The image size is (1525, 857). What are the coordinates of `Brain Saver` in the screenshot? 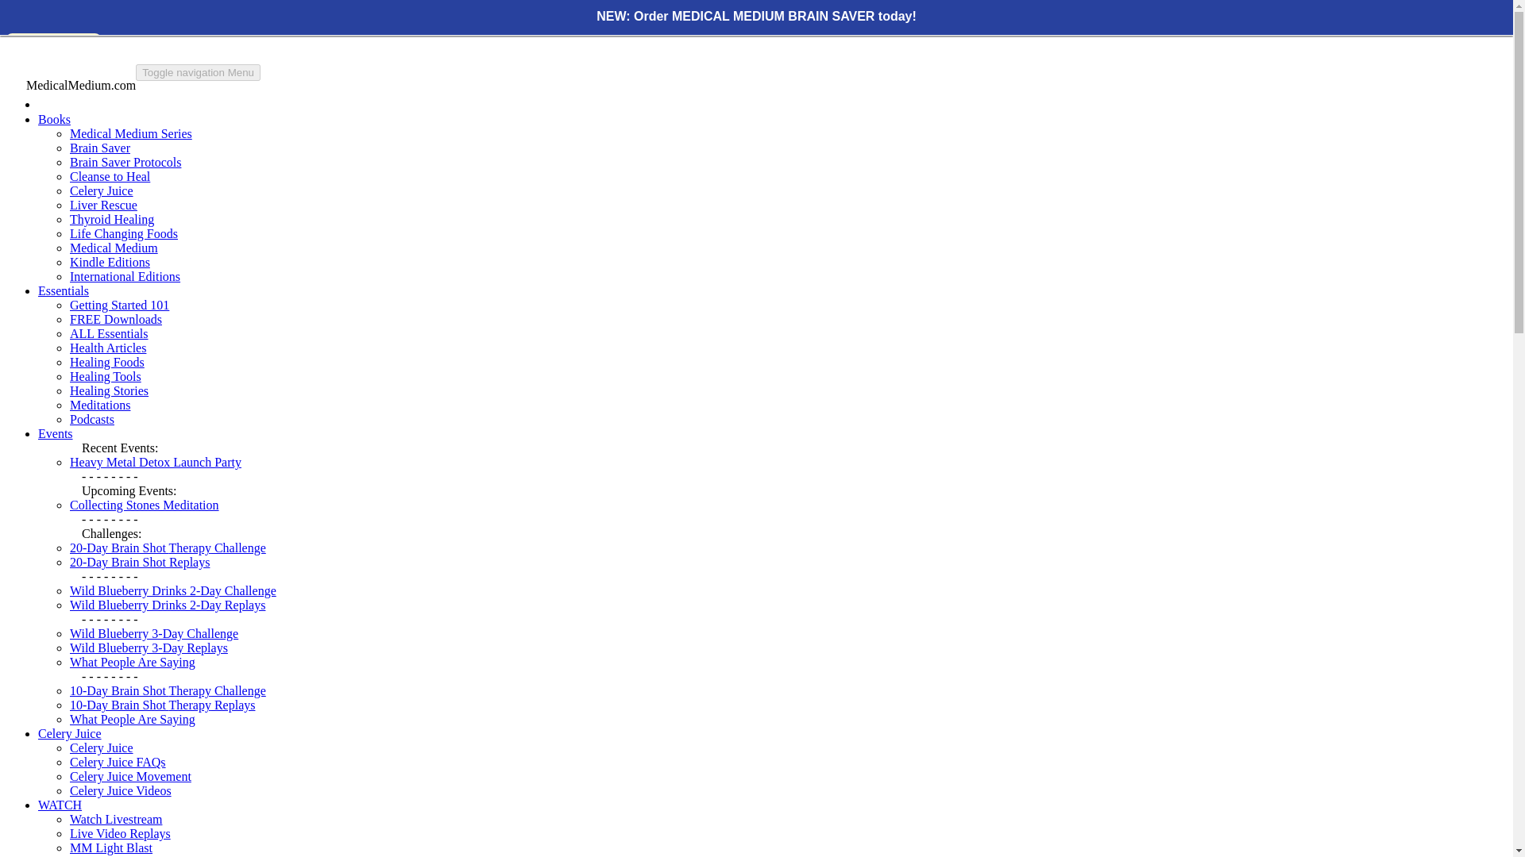 It's located at (100, 148).